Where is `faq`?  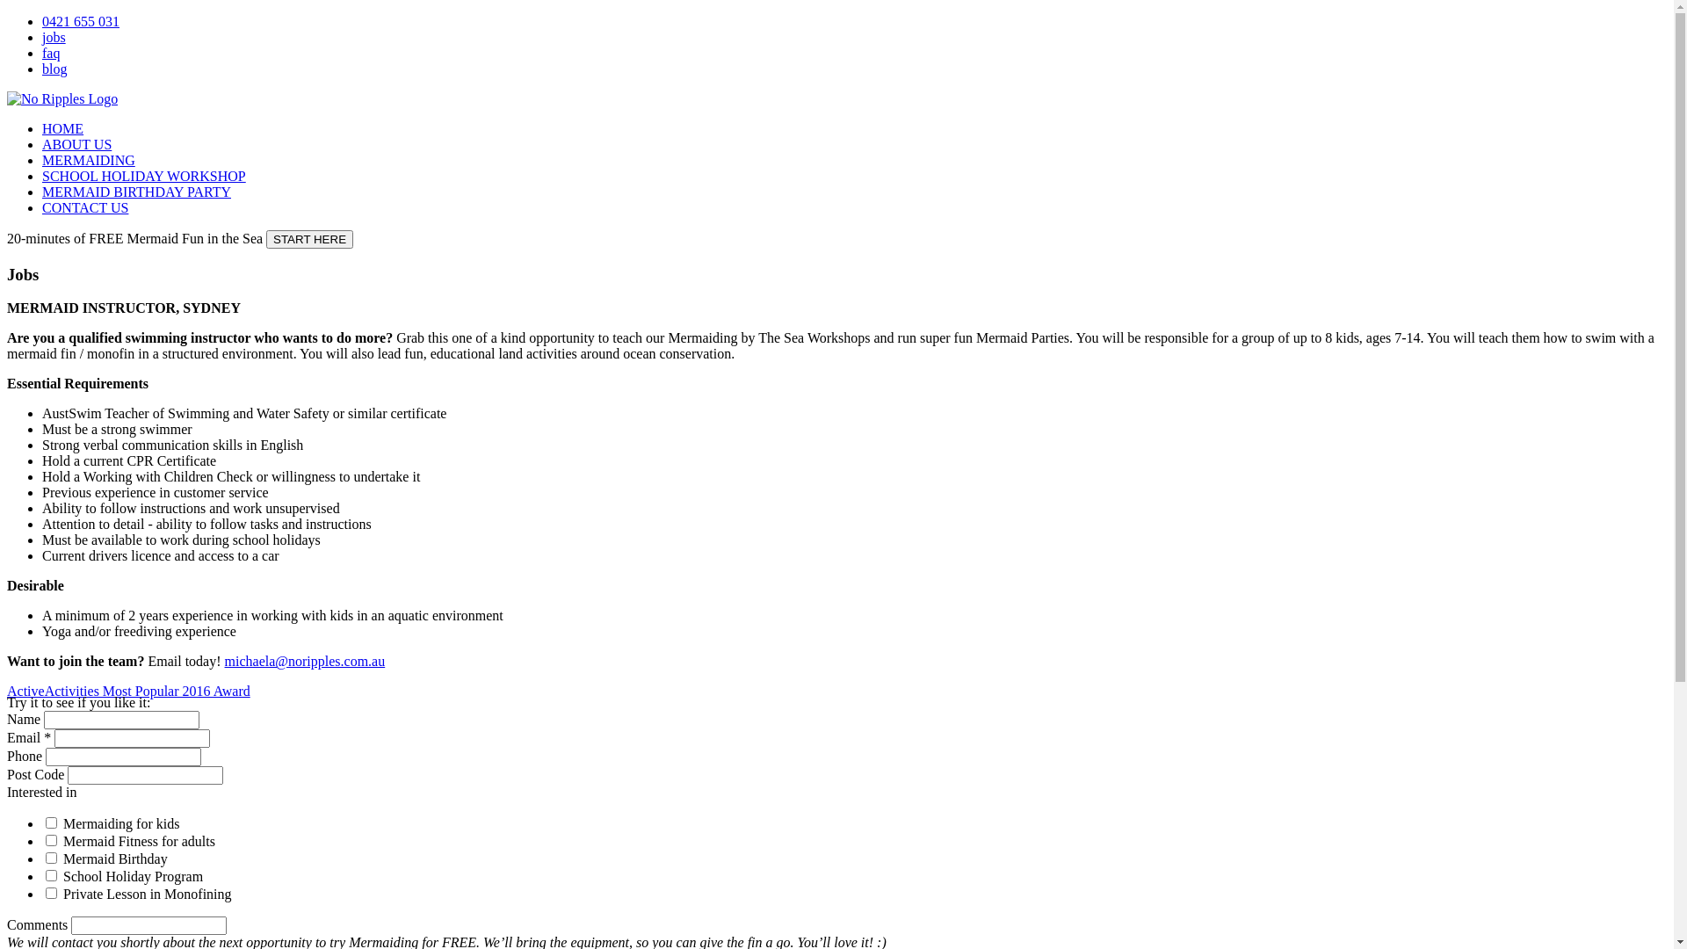
faq is located at coordinates (51, 53).